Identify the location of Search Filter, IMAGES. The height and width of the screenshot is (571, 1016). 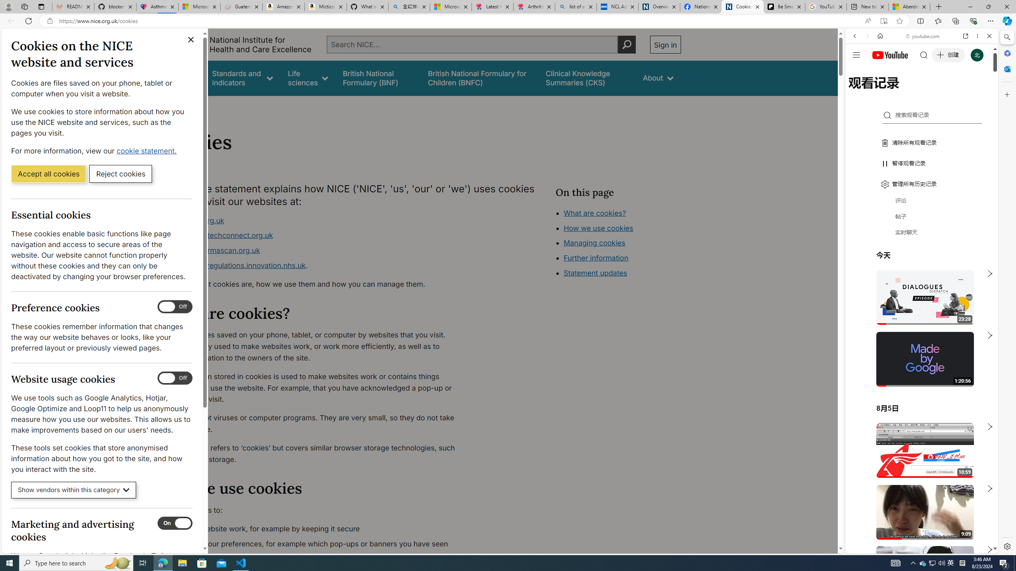
(881, 90).